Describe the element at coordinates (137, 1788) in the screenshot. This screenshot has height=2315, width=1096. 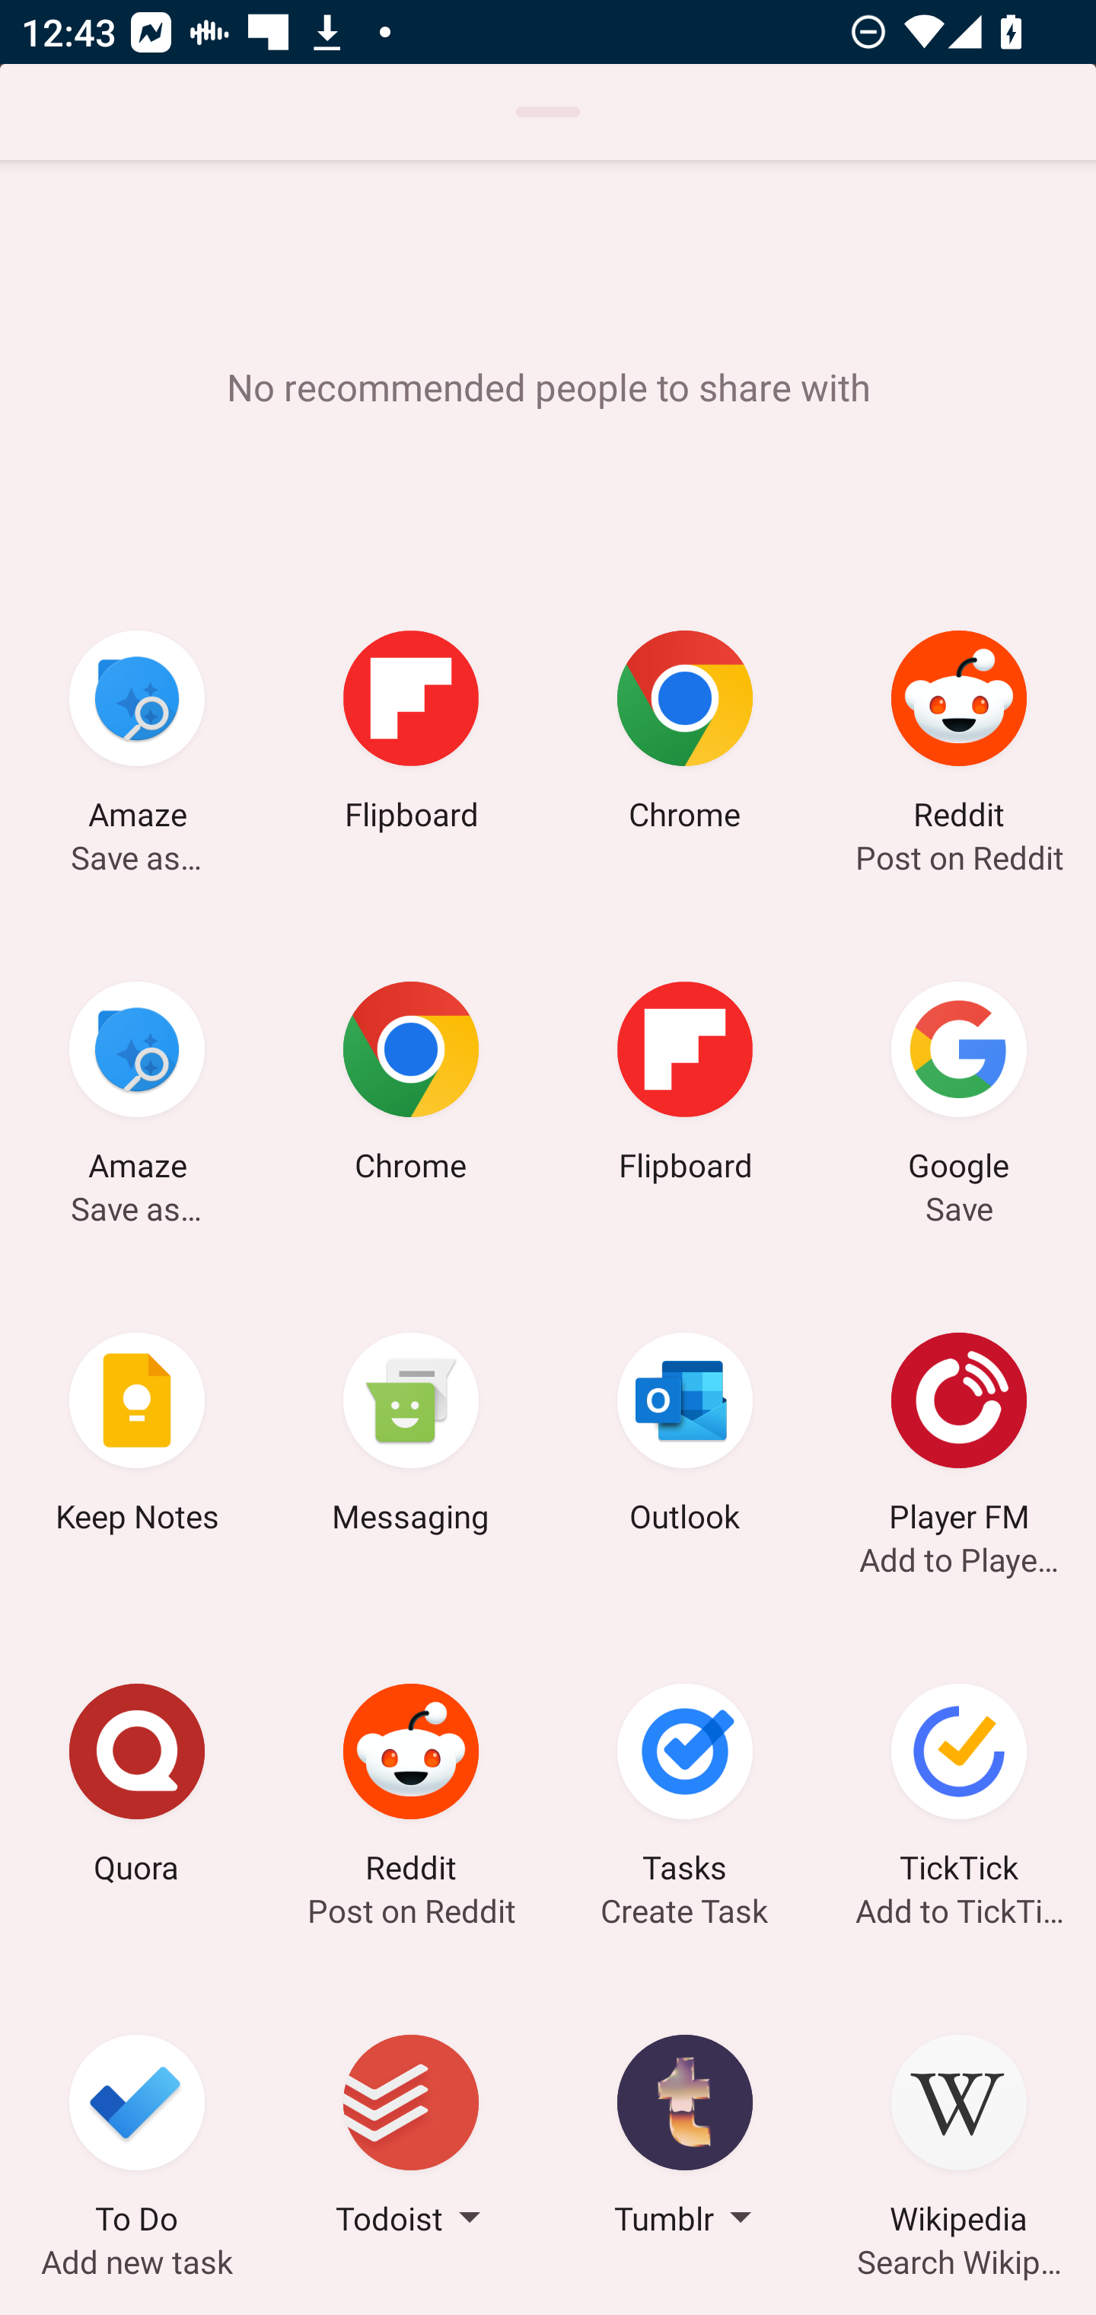
I see `Quora` at that location.